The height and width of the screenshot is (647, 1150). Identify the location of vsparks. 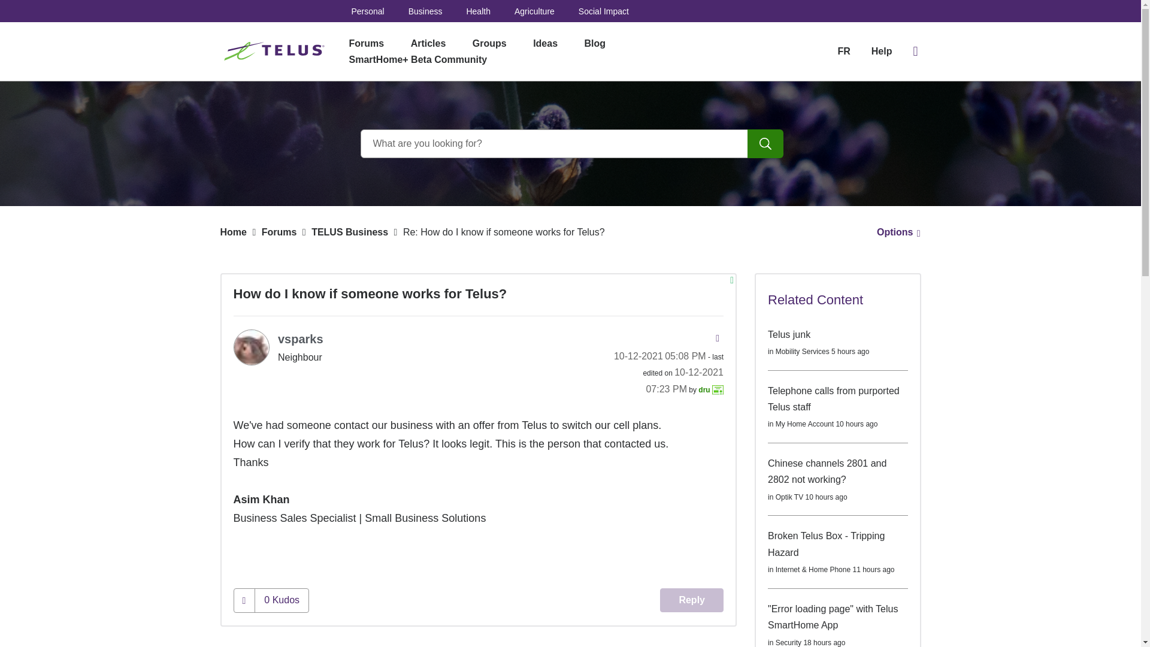
(251, 347).